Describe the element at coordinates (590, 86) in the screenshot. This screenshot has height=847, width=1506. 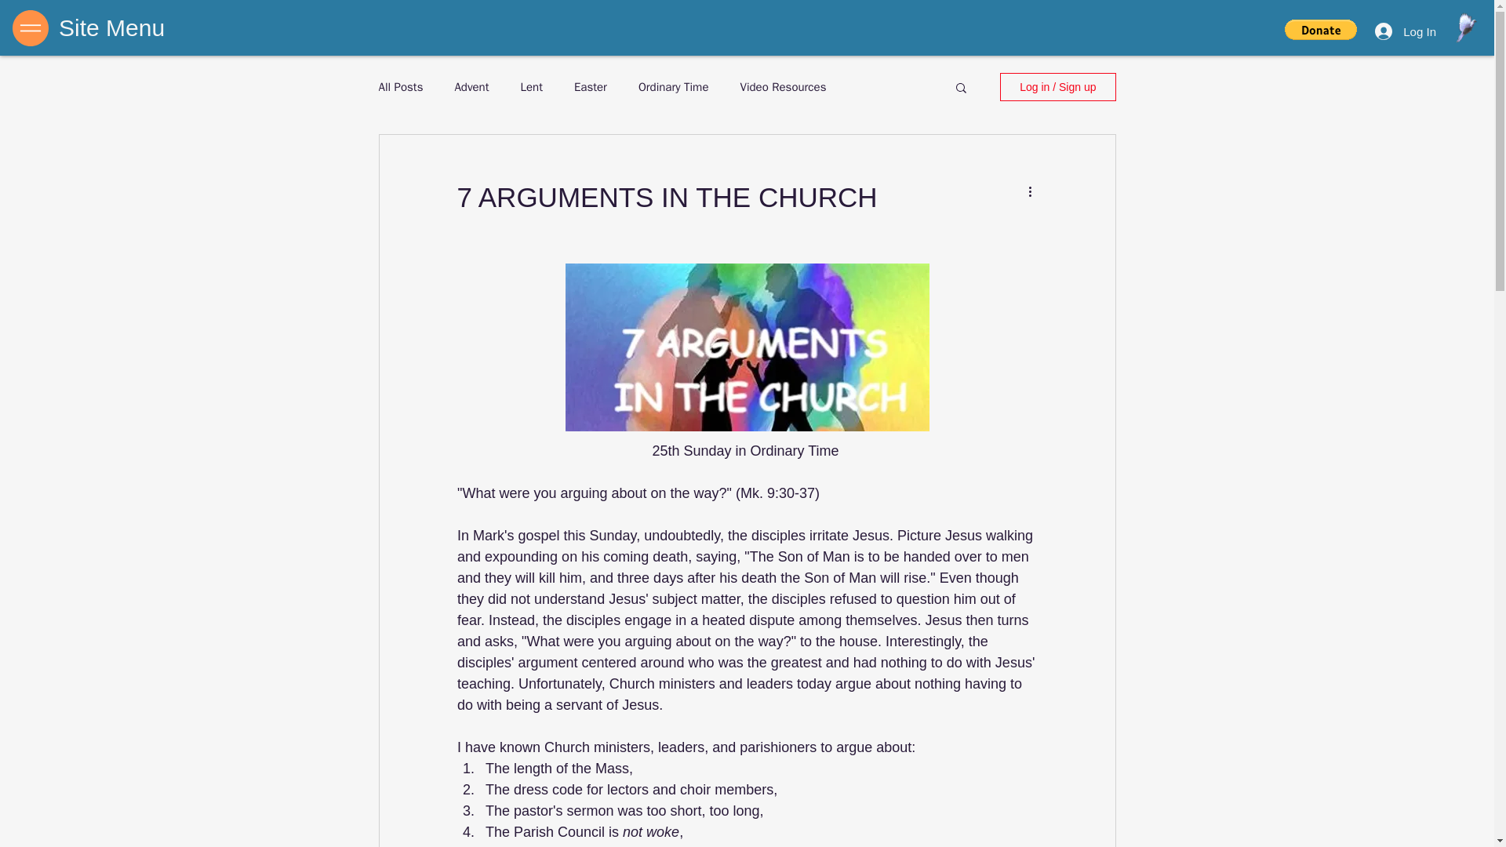
I see `Easter` at that location.